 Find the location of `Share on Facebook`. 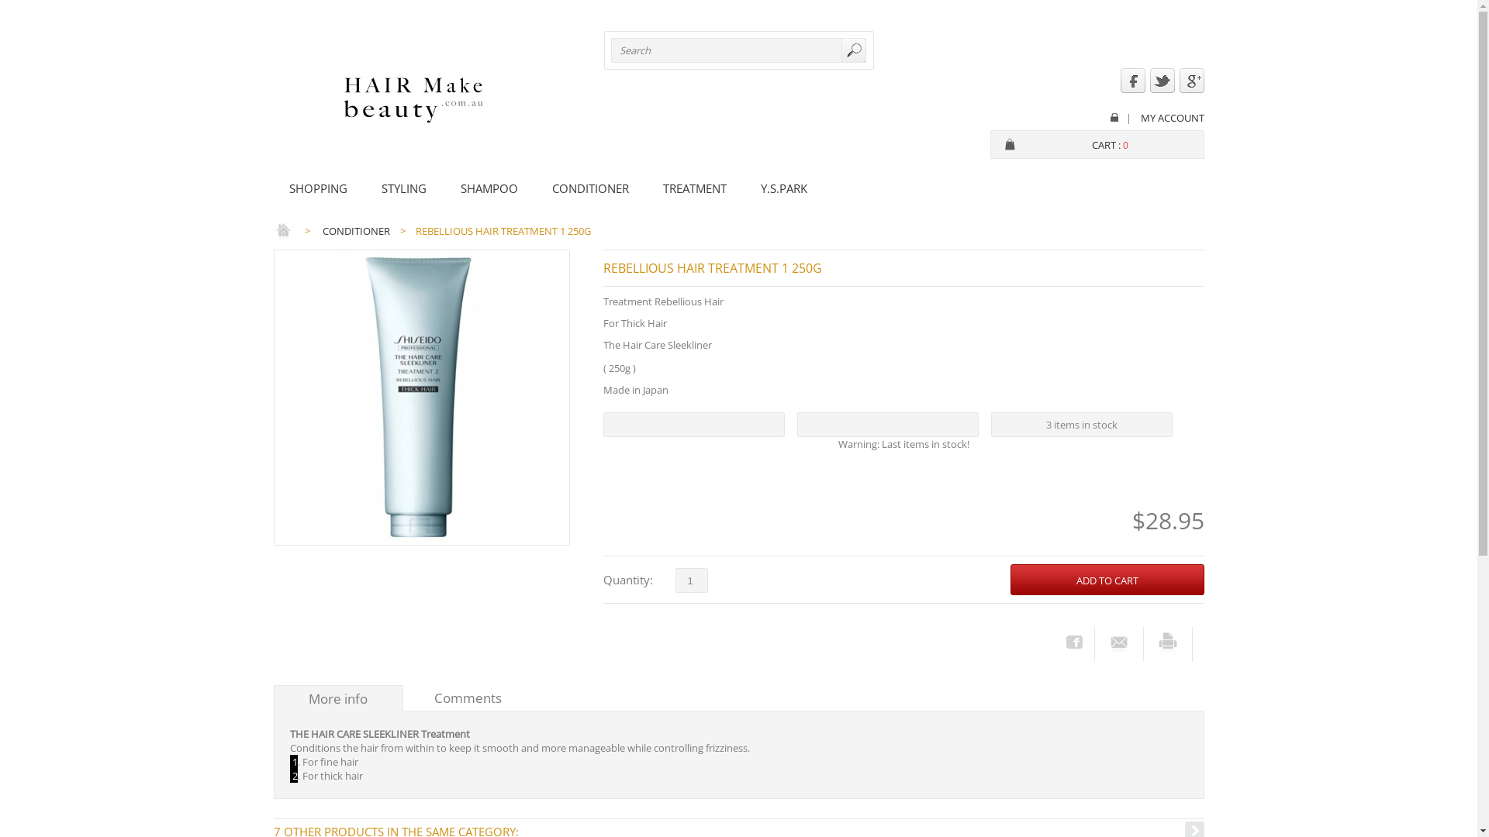

Share on Facebook is located at coordinates (1073, 642).